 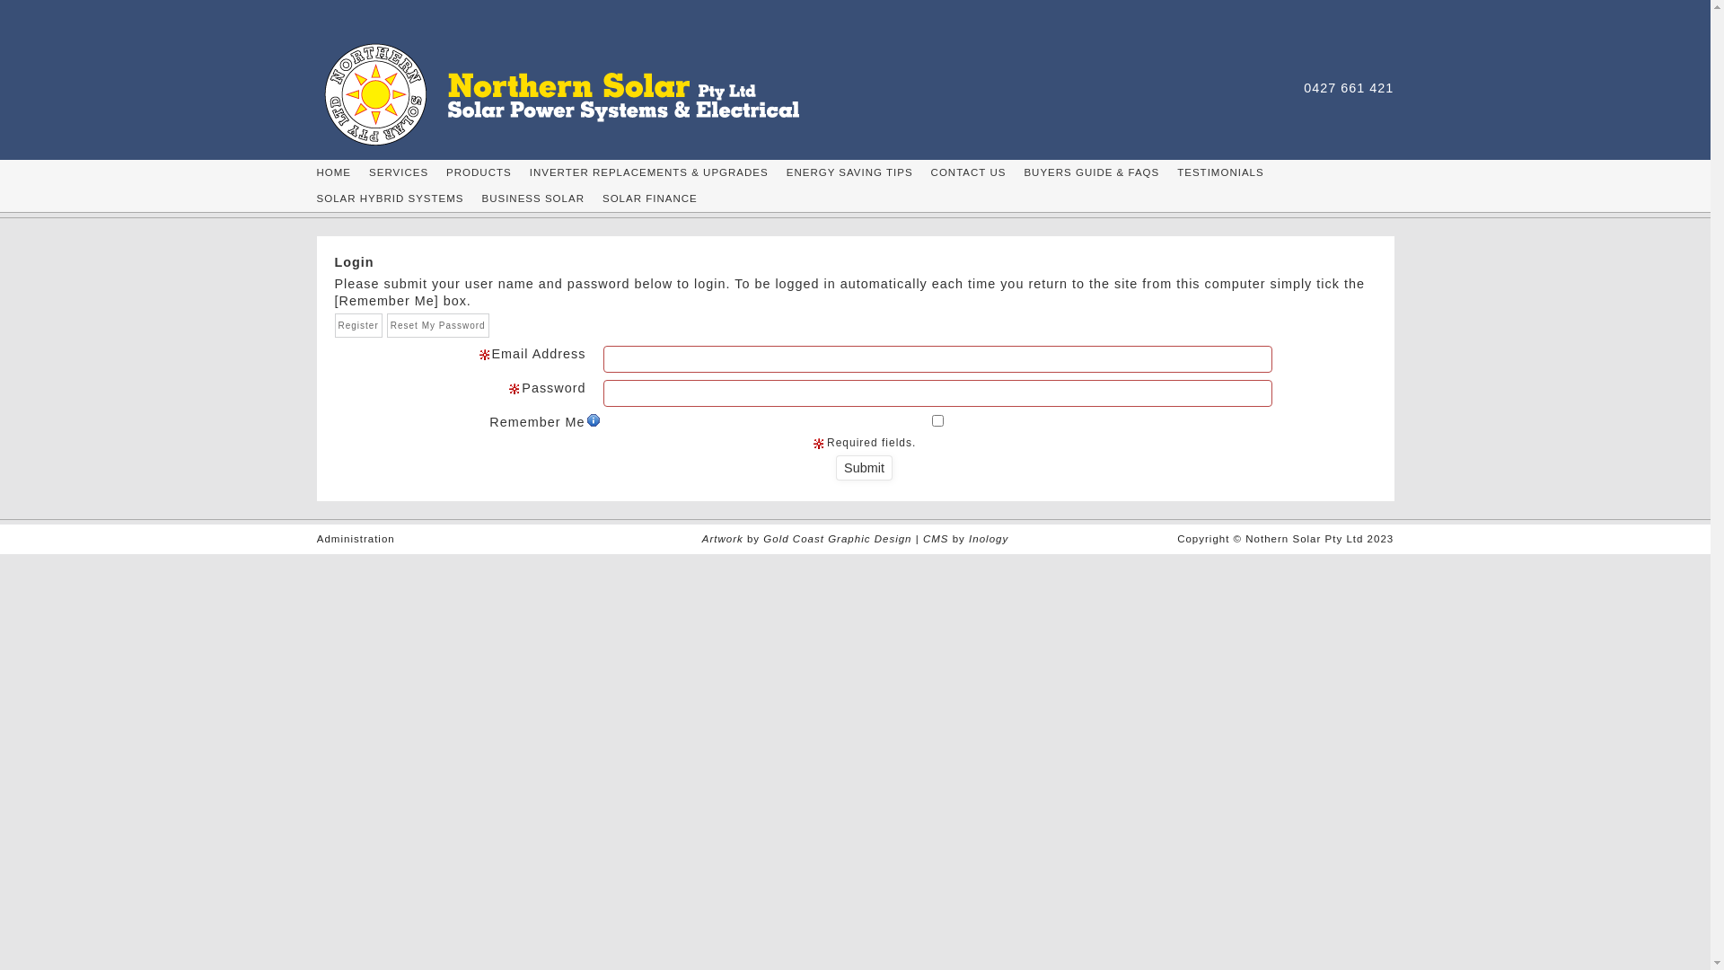 I want to click on Artwork, so click(x=725, y=539).